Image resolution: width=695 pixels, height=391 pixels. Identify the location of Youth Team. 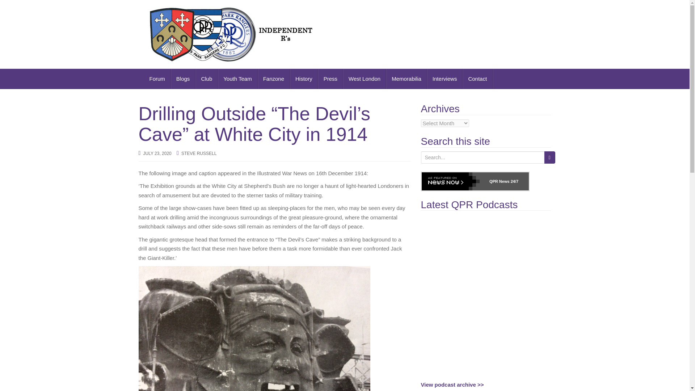
(237, 79).